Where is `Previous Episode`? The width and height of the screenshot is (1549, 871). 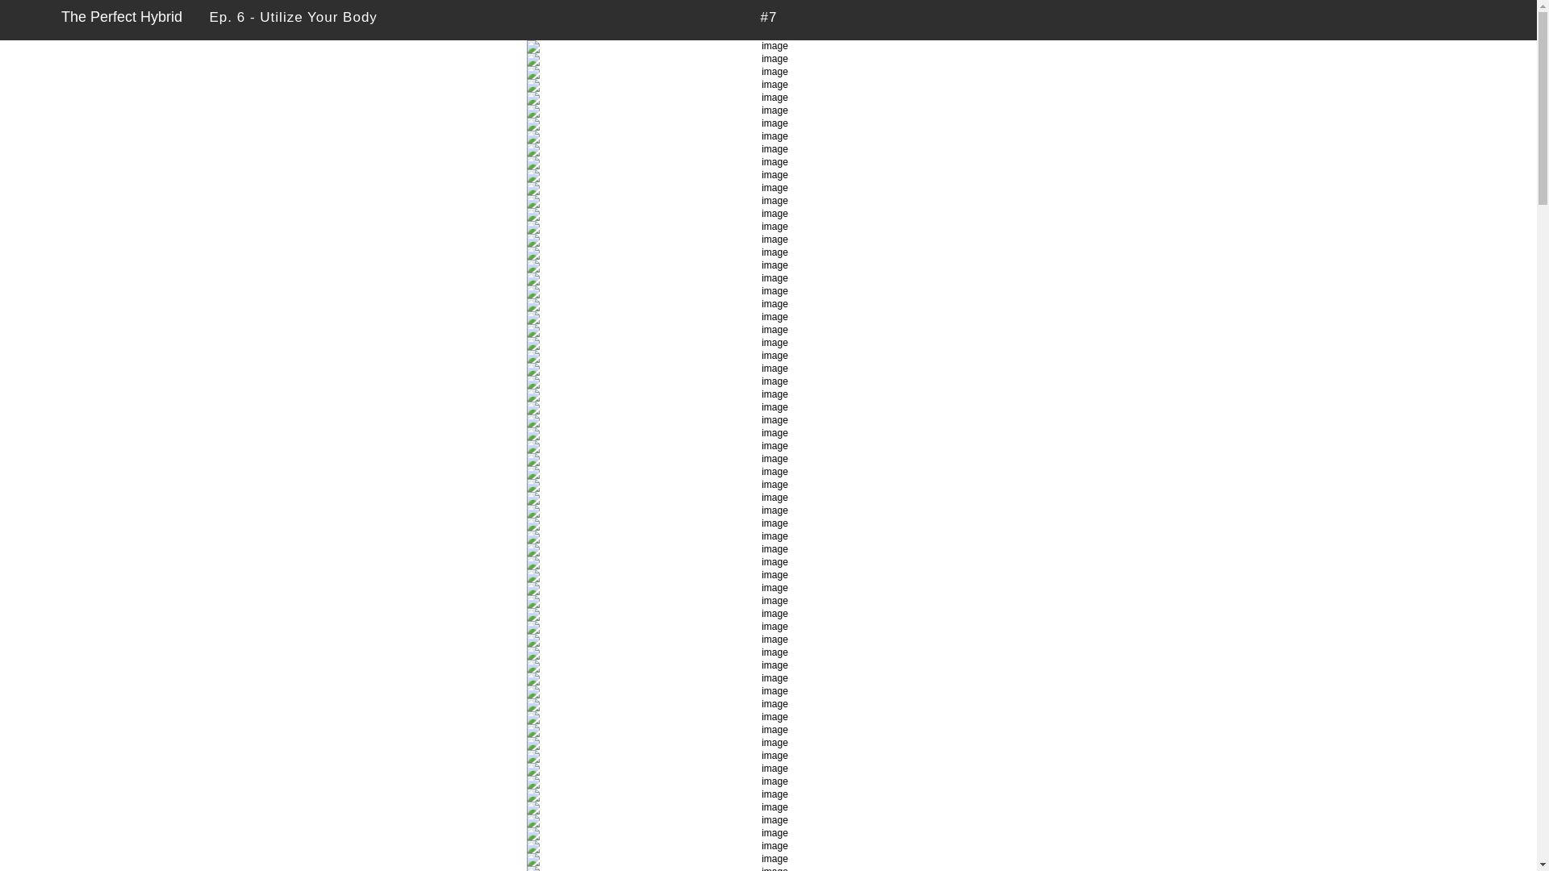
Previous Episode is located at coordinates (734, 19).